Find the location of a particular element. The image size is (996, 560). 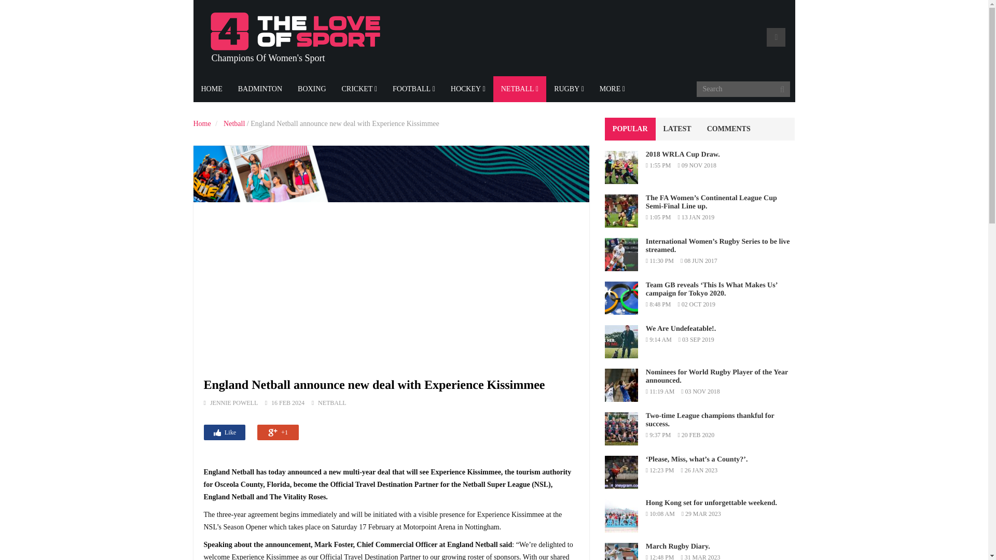

JENNIE POWELL is located at coordinates (234, 403).